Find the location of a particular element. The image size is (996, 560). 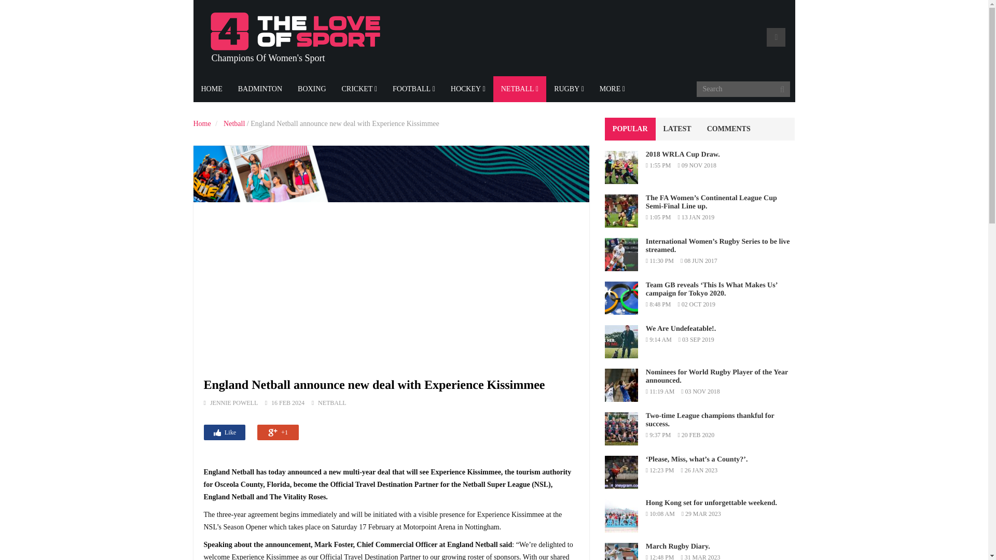

JENNIE POWELL is located at coordinates (234, 403).